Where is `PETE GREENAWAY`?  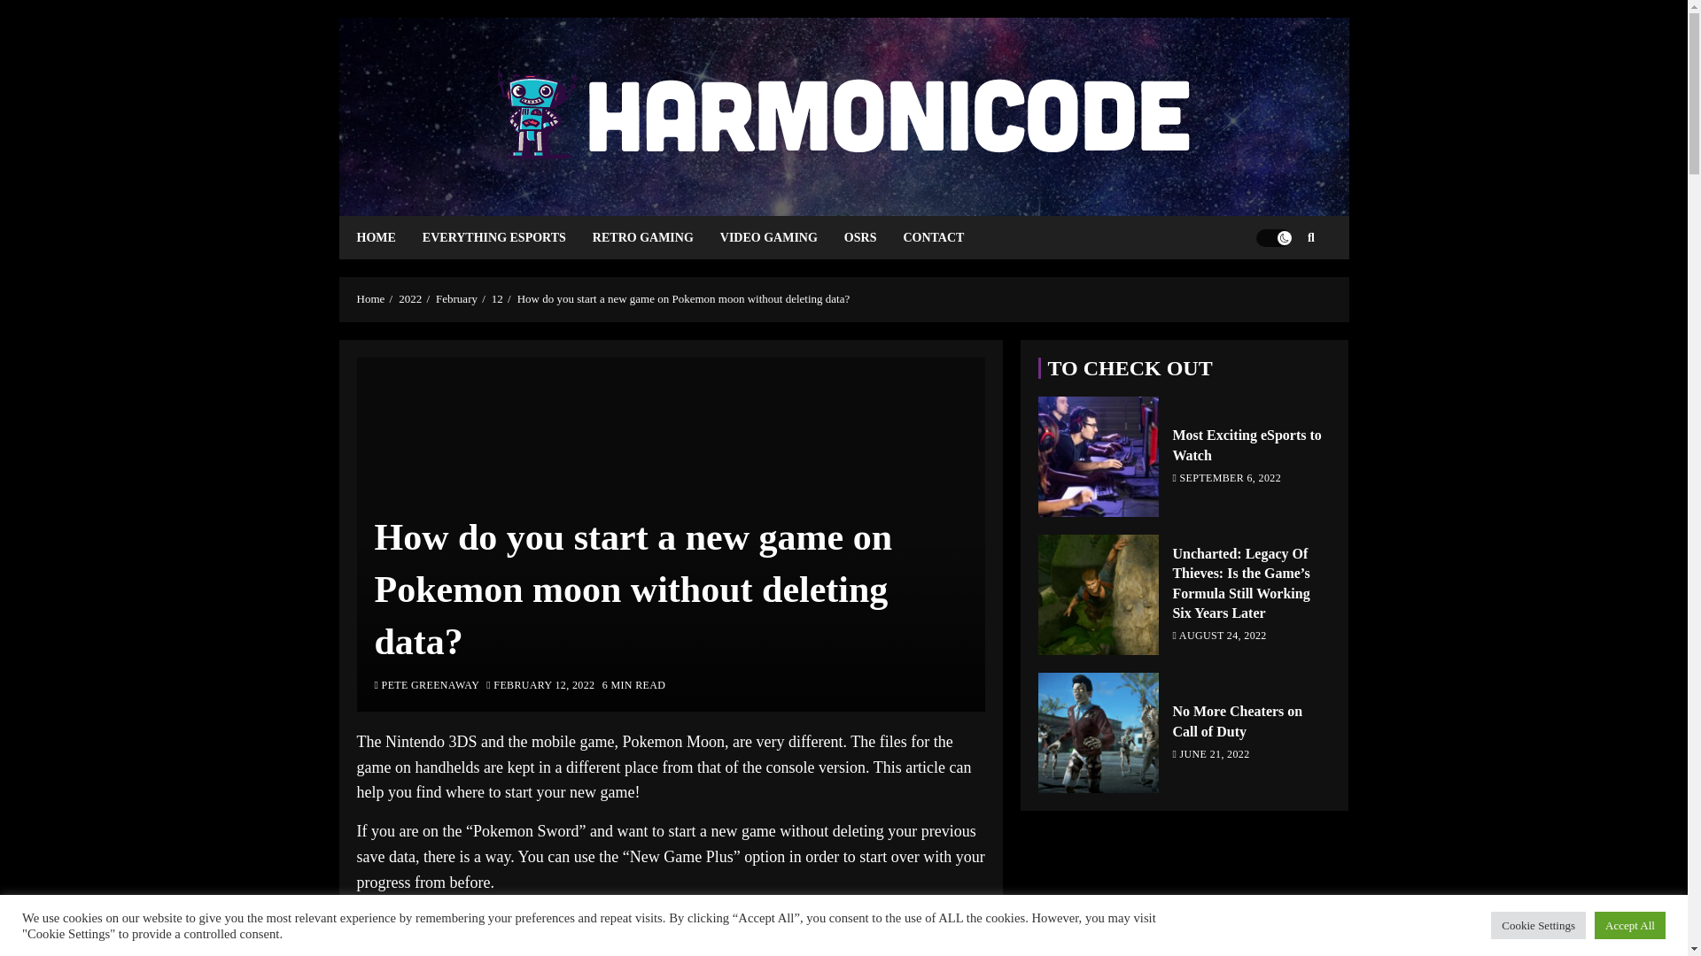 PETE GREENAWAY is located at coordinates (427, 686).